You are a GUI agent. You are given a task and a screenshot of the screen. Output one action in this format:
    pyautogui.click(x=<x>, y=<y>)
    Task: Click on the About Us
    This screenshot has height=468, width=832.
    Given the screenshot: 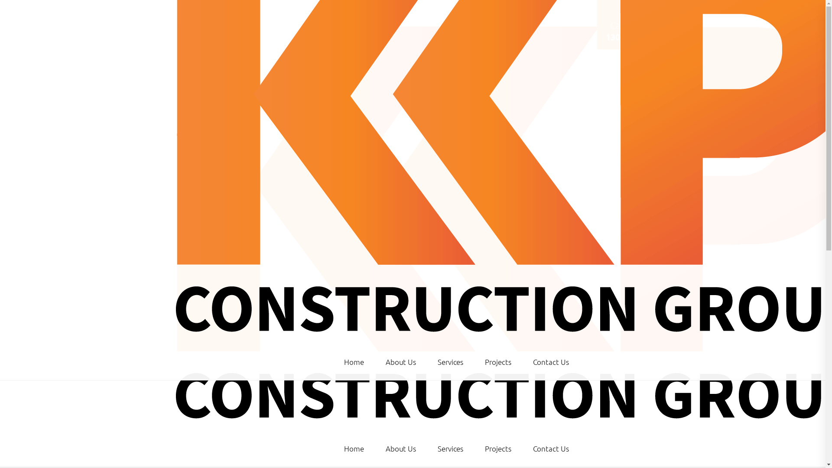 What is the action you would take?
    pyautogui.click(x=401, y=449)
    